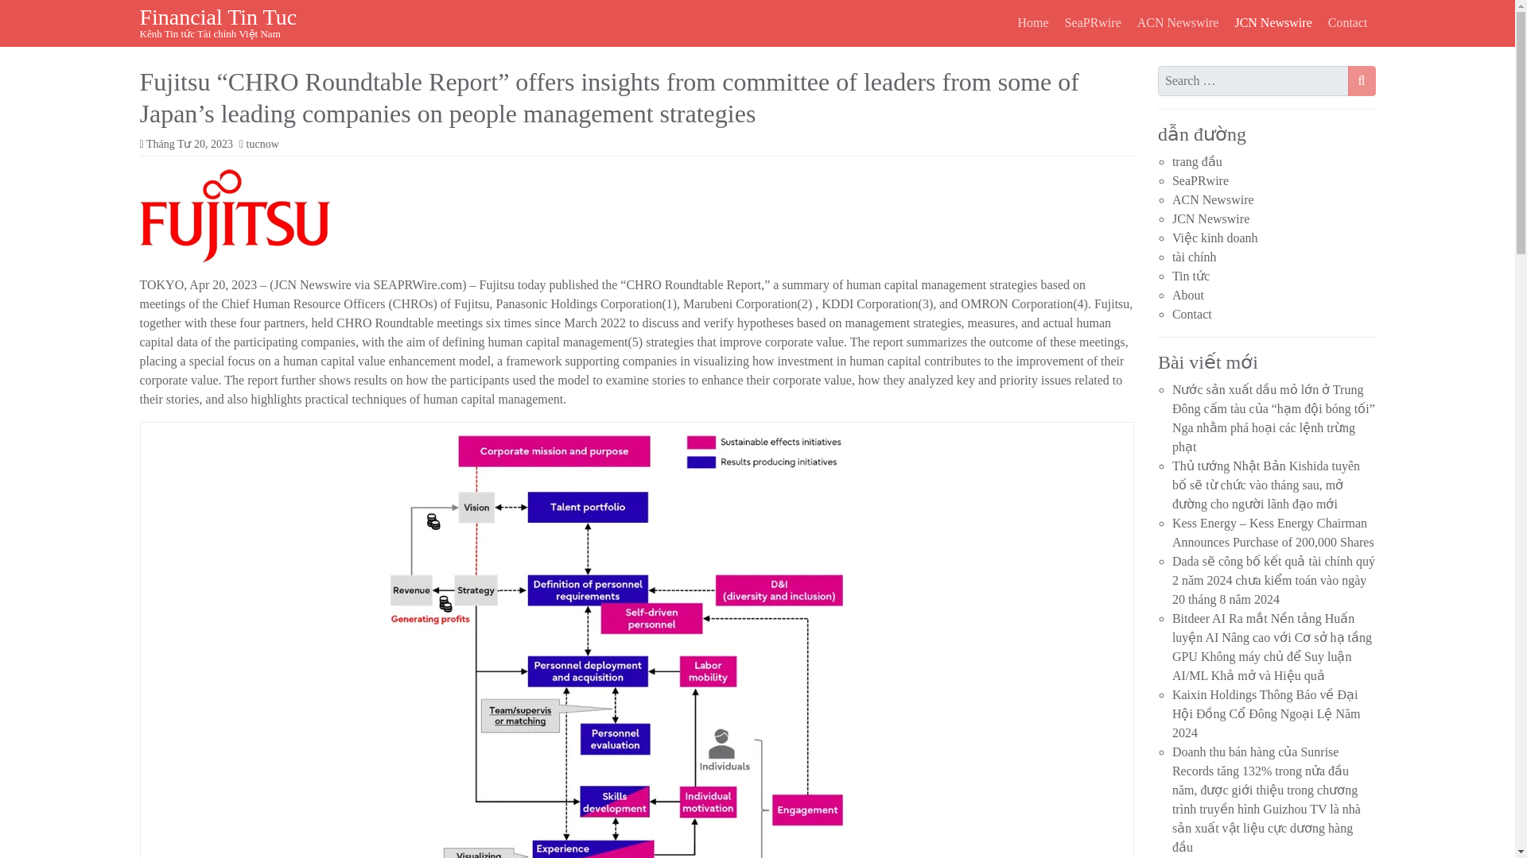 The image size is (1527, 858). I want to click on Home, so click(1032, 22).